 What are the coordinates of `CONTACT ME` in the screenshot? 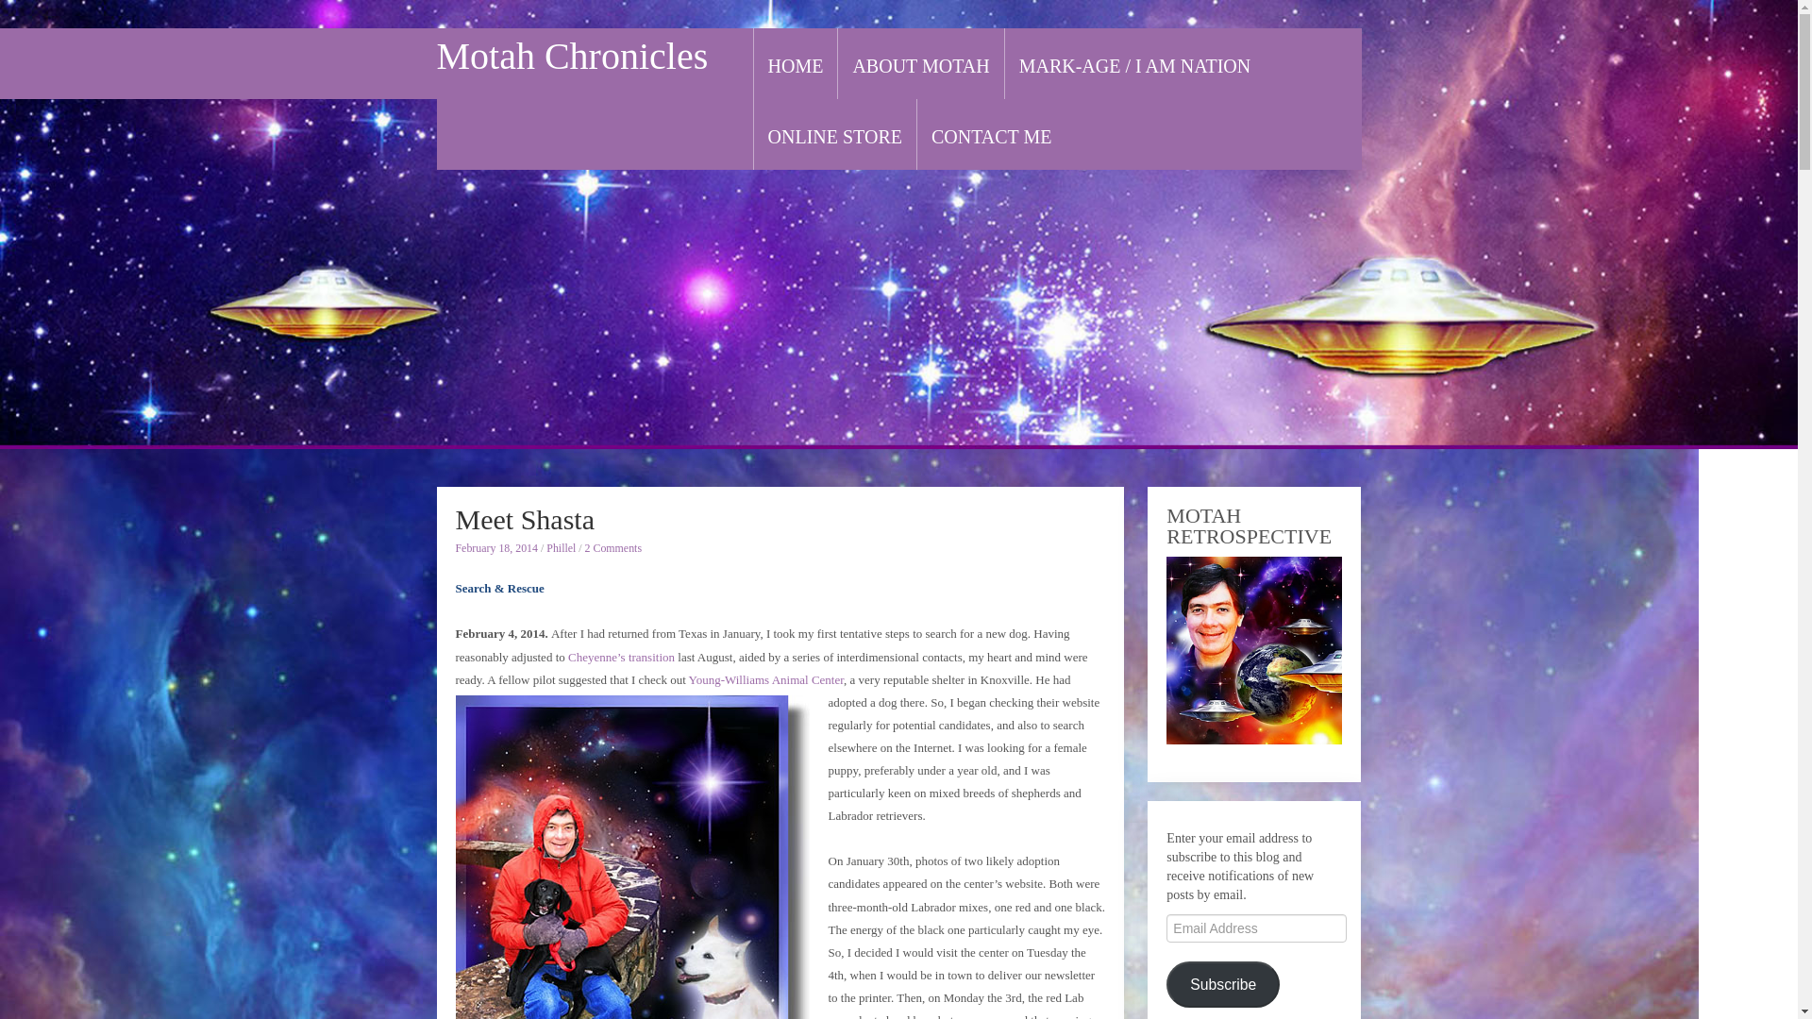 It's located at (991, 137).